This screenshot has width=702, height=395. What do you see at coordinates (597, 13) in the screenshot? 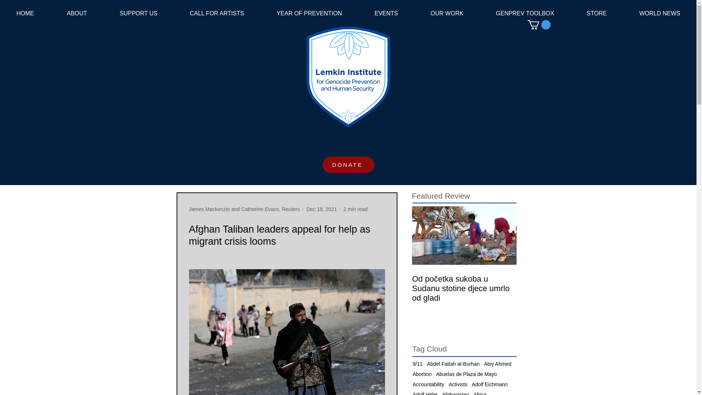
I see `STORE` at bounding box center [597, 13].